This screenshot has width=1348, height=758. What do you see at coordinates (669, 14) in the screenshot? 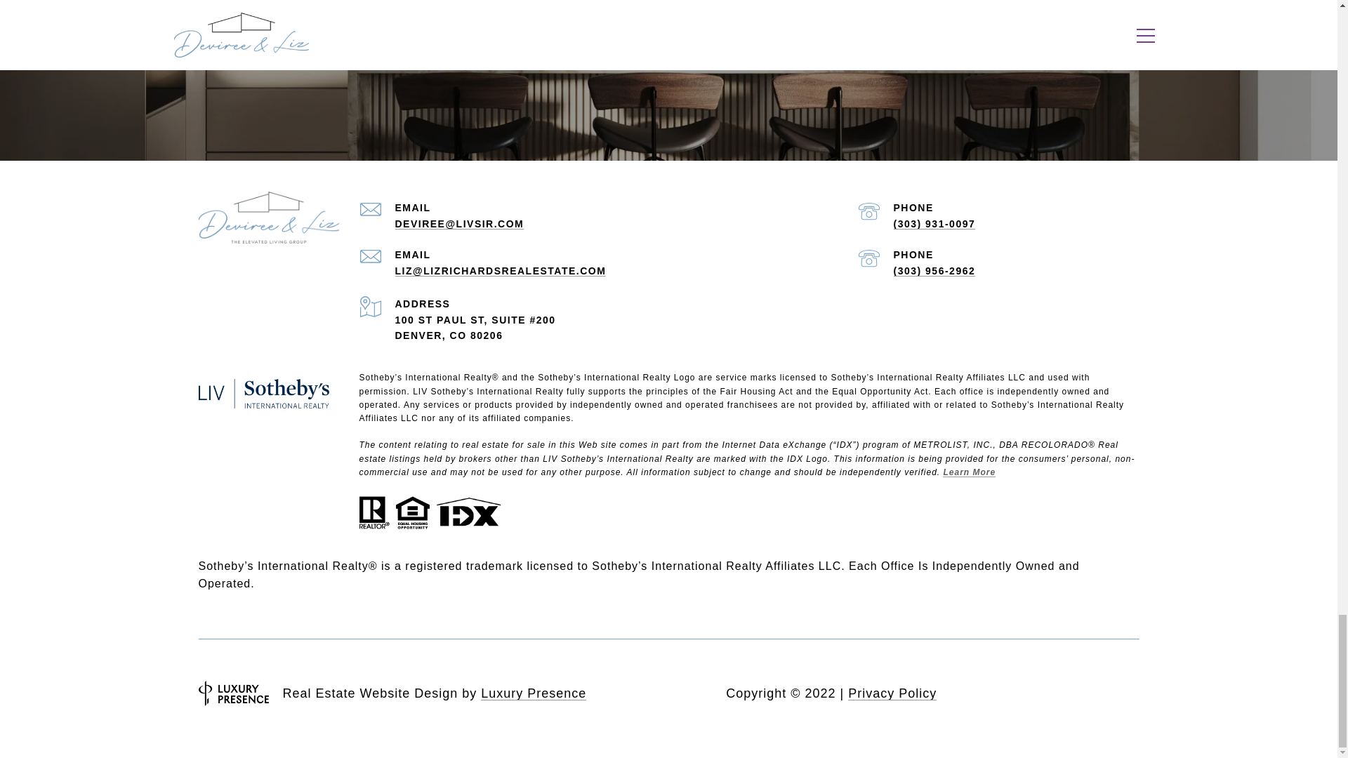
I see `CONTACT US` at bounding box center [669, 14].